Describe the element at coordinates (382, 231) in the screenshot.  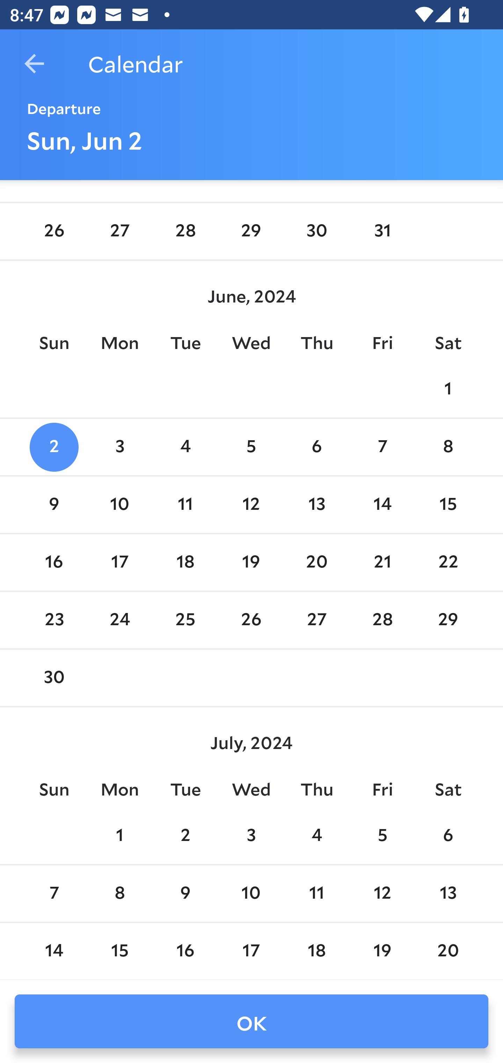
I see `31` at that location.